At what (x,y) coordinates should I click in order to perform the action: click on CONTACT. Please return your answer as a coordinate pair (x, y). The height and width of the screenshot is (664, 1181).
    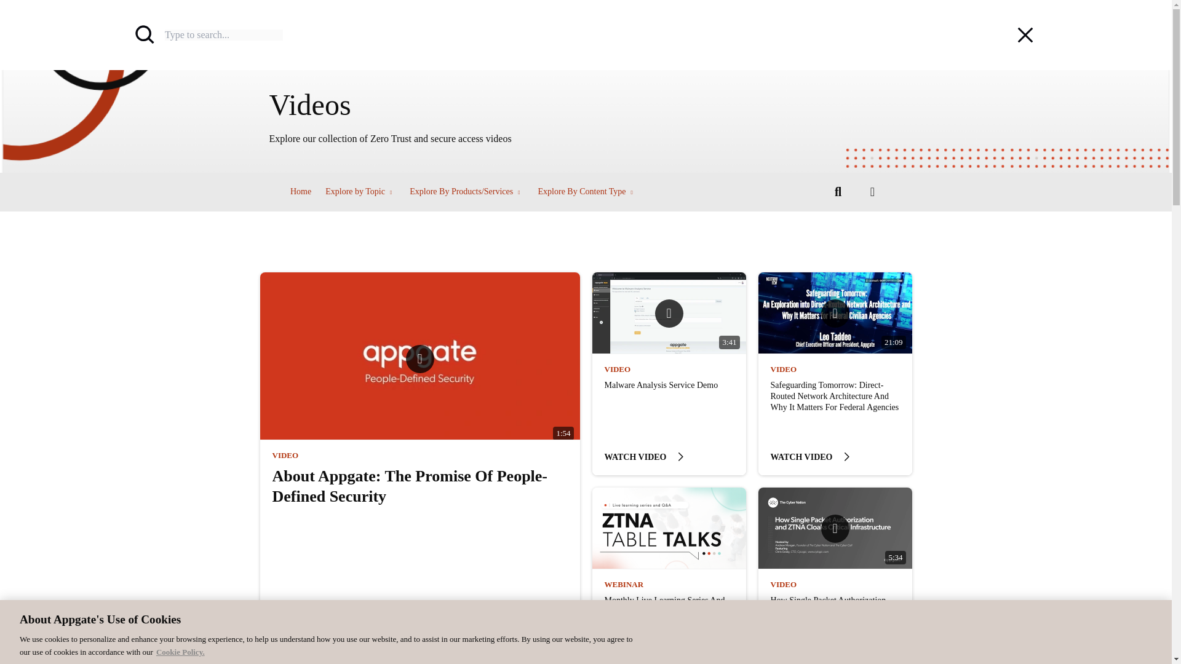
    Looking at the image, I should click on (937, 41).